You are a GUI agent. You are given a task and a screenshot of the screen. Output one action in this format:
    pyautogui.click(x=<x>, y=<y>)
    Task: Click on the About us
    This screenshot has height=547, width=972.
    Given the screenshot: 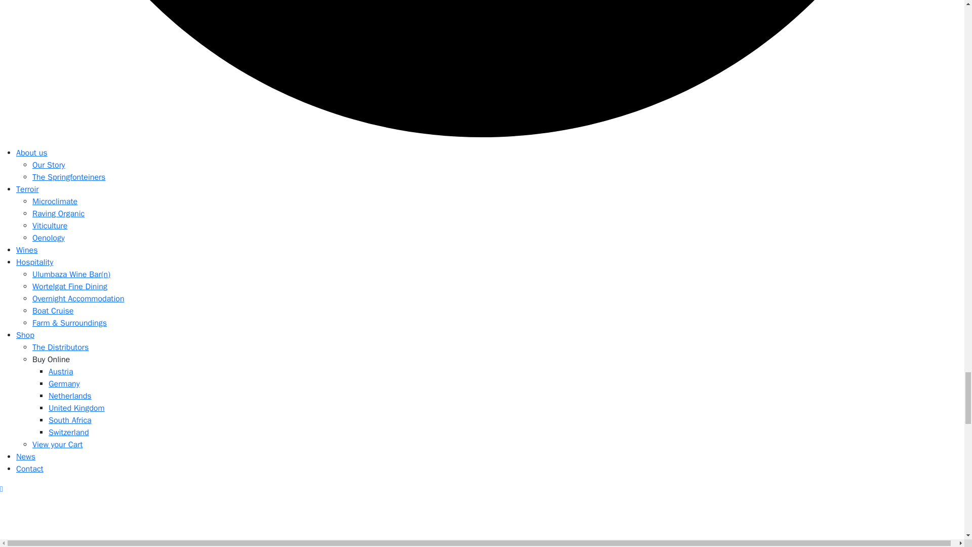 What is the action you would take?
    pyautogui.click(x=32, y=153)
    